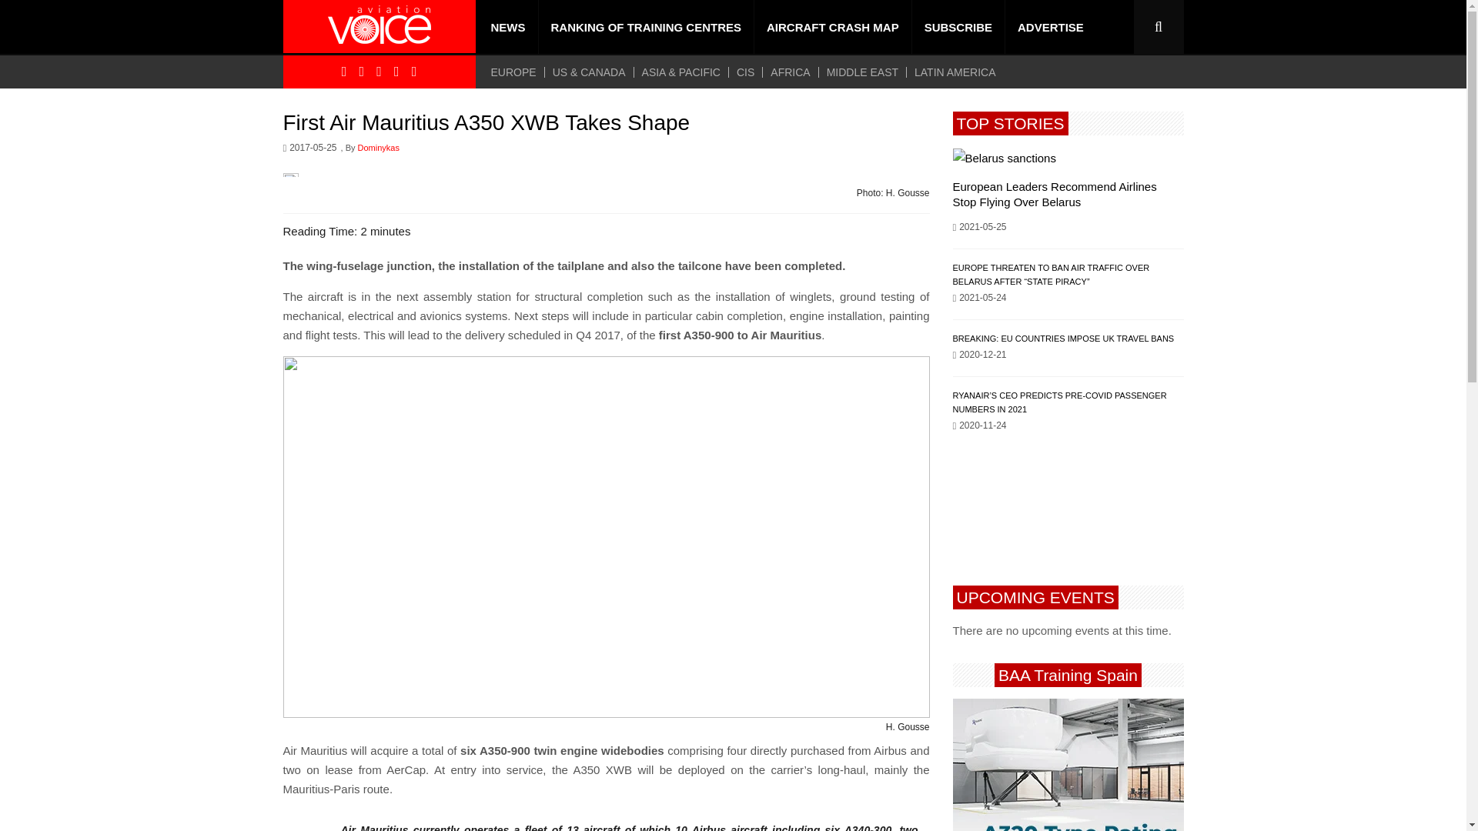  Describe the element at coordinates (508, 27) in the screenshot. I see `NEWS` at that location.